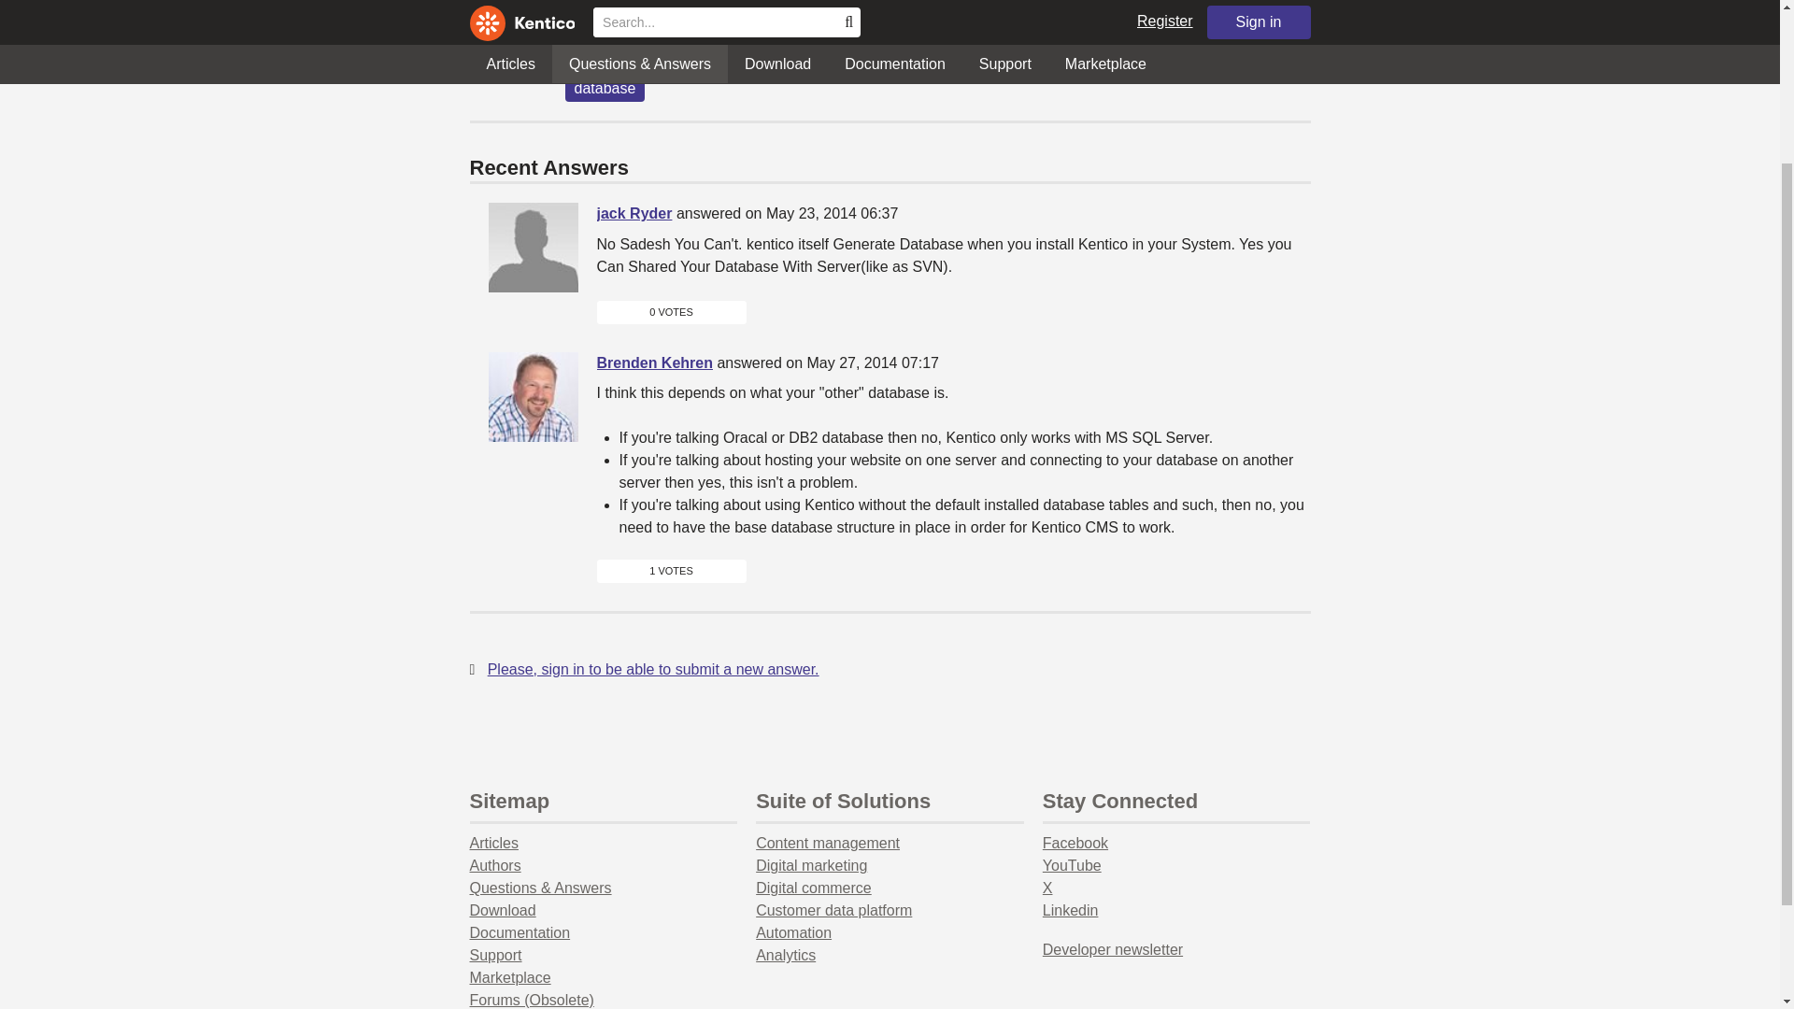 Image resolution: width=1794 pixels, height=1009 pixels. What do you see at coordinates (533, 248) in the screenshot?
I see `jack Ryder` at bounding box center [533, 248].